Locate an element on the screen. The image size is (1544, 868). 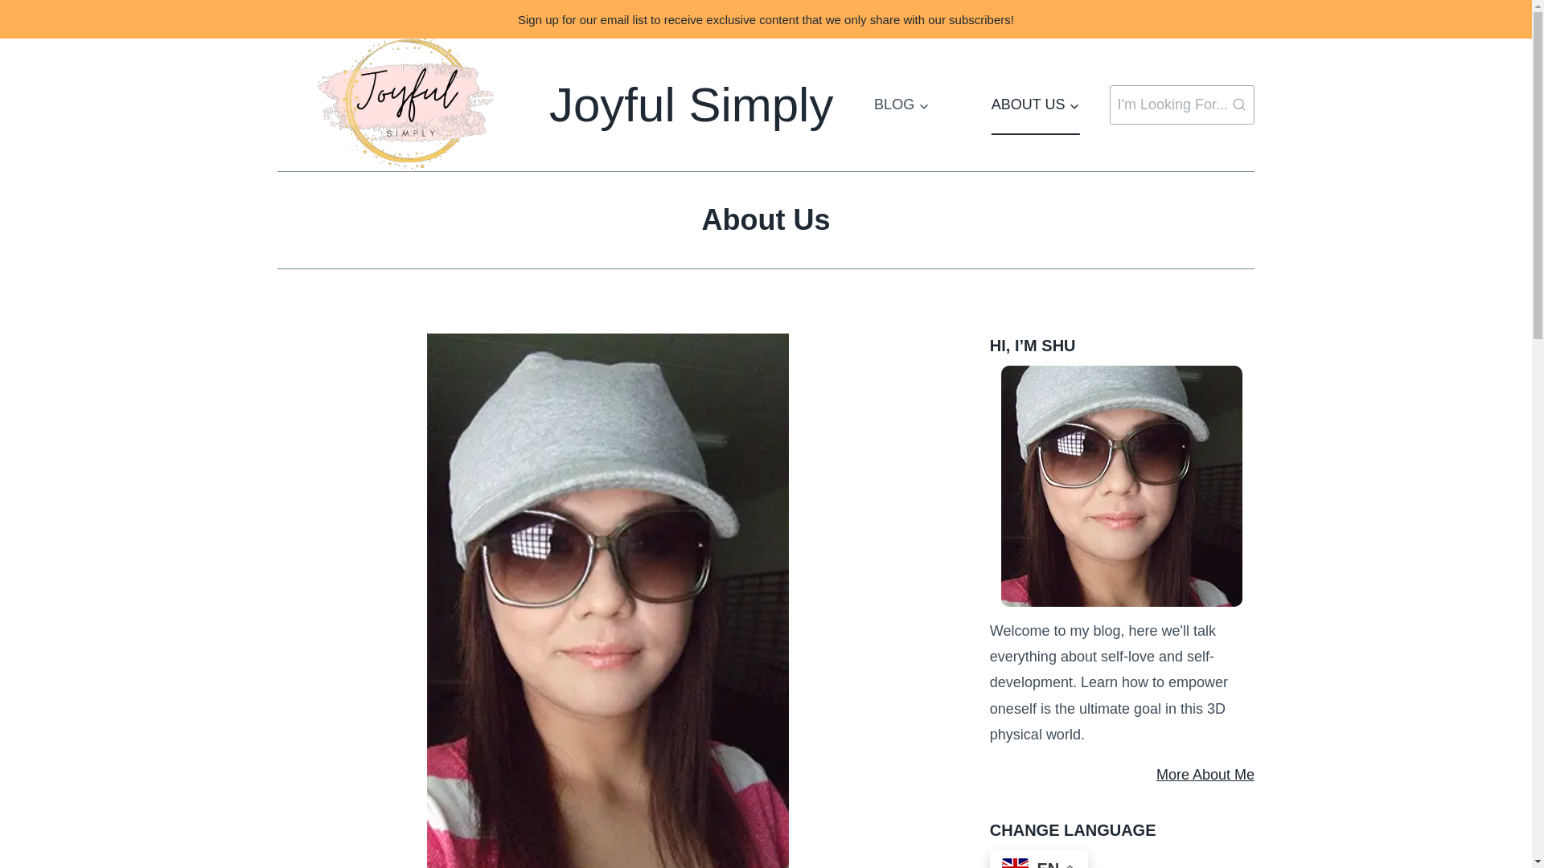
BLOG is located at coordinates (901, 104).